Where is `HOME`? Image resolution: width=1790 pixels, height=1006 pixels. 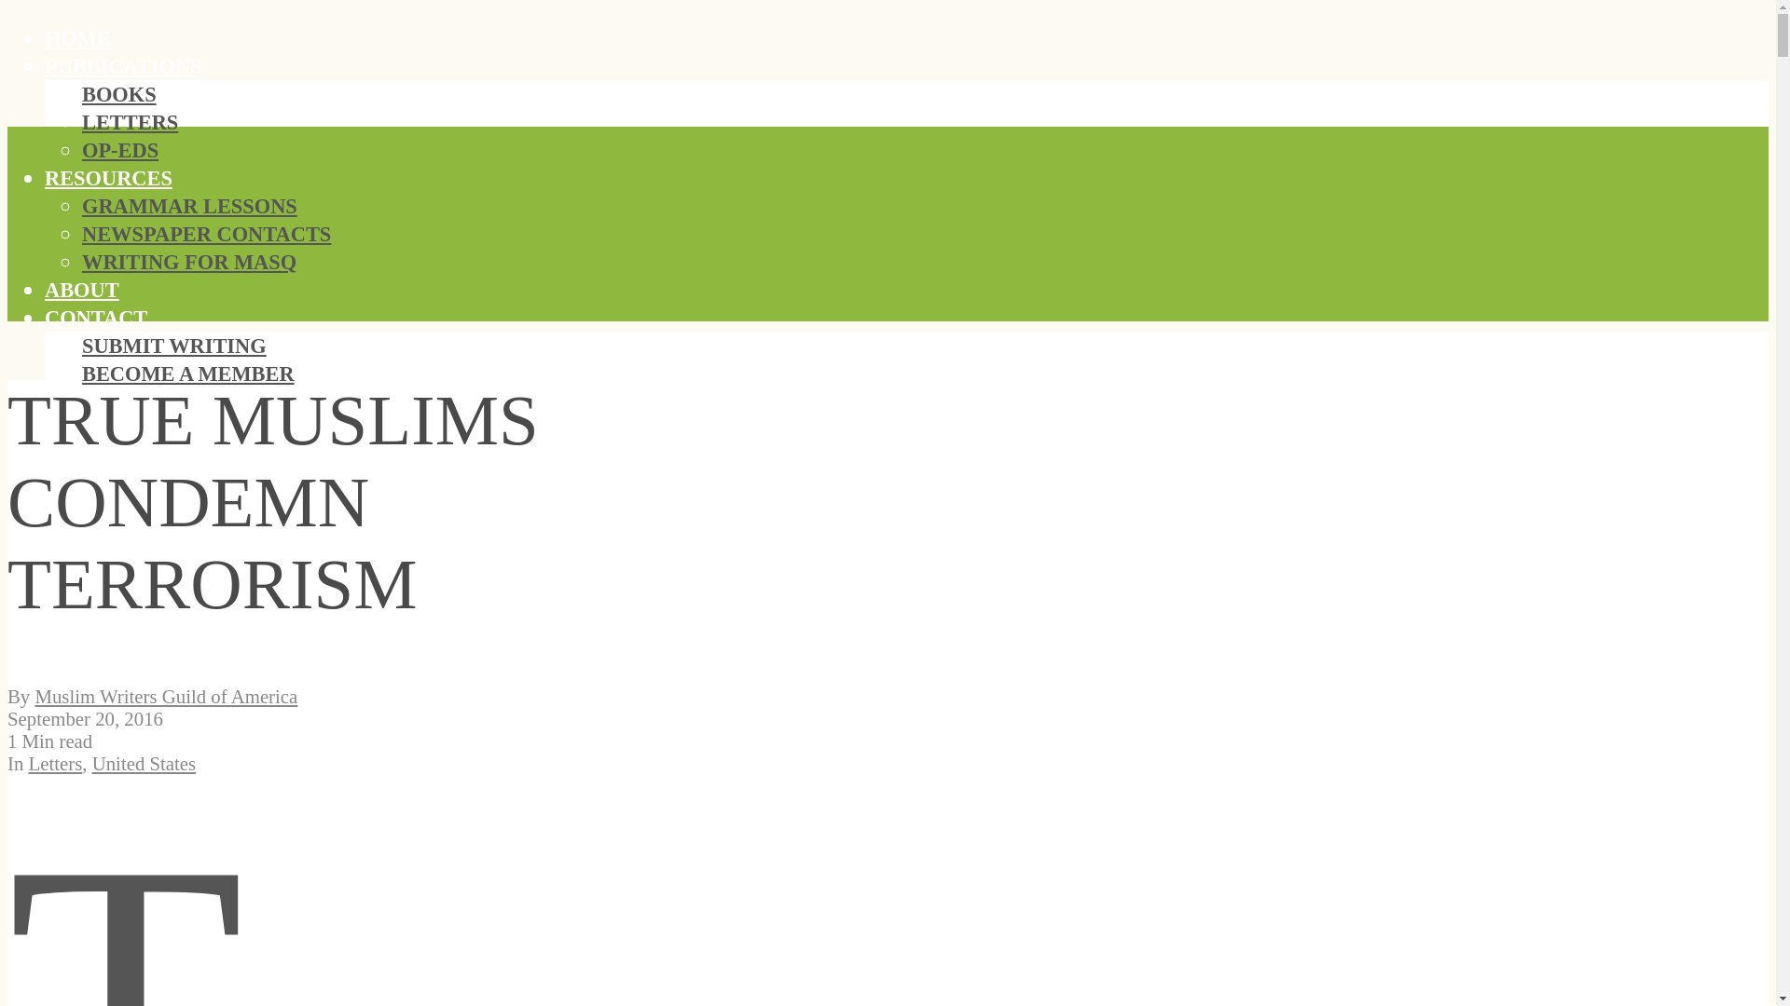
HOME is located at coordinates (78, 39).